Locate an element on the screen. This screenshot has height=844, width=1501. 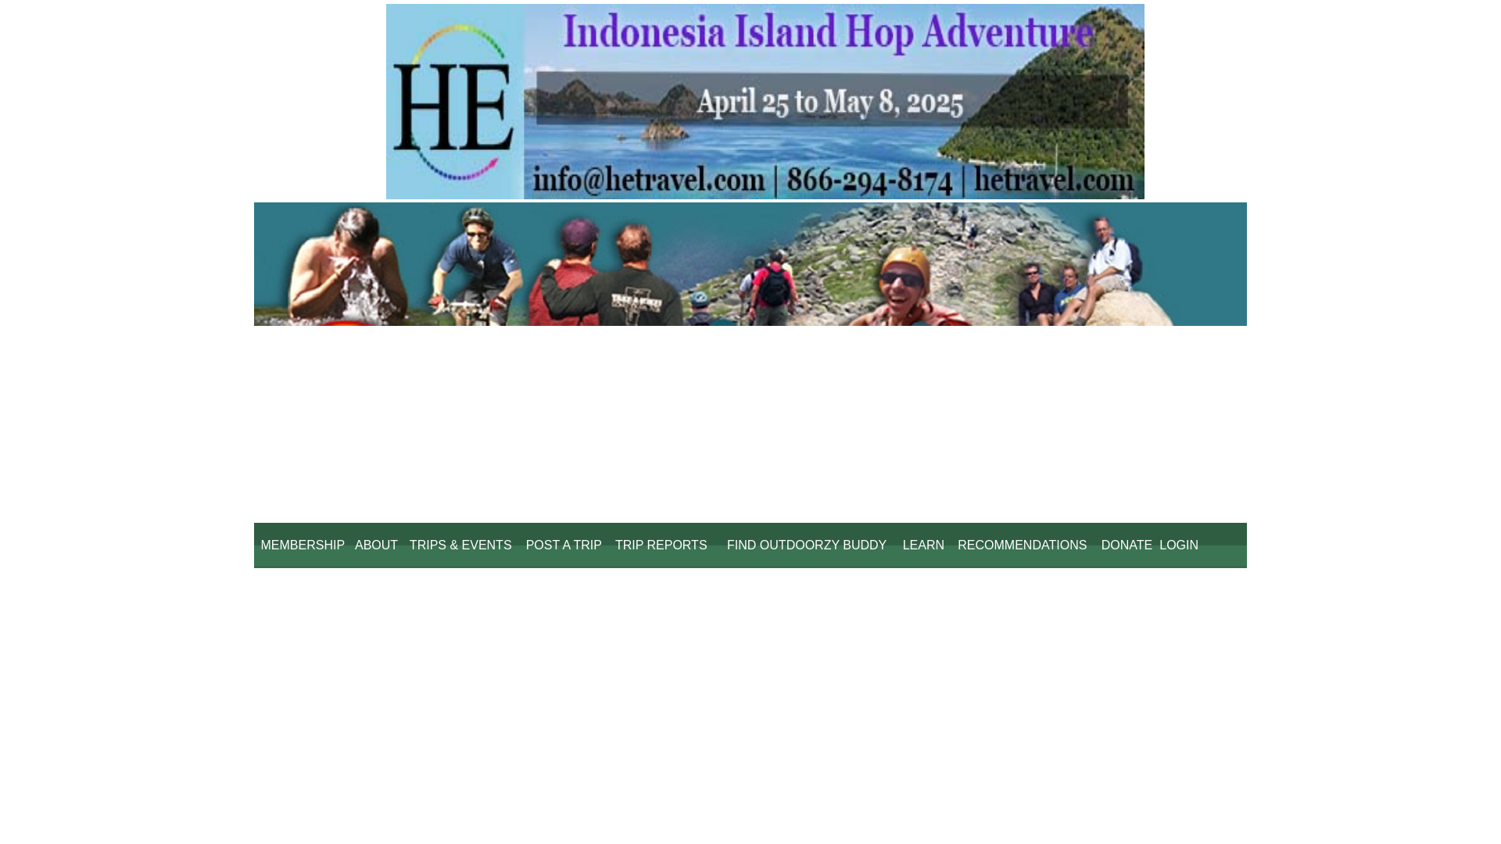
TRIP REPORTS is located at coordinates (661, 544).